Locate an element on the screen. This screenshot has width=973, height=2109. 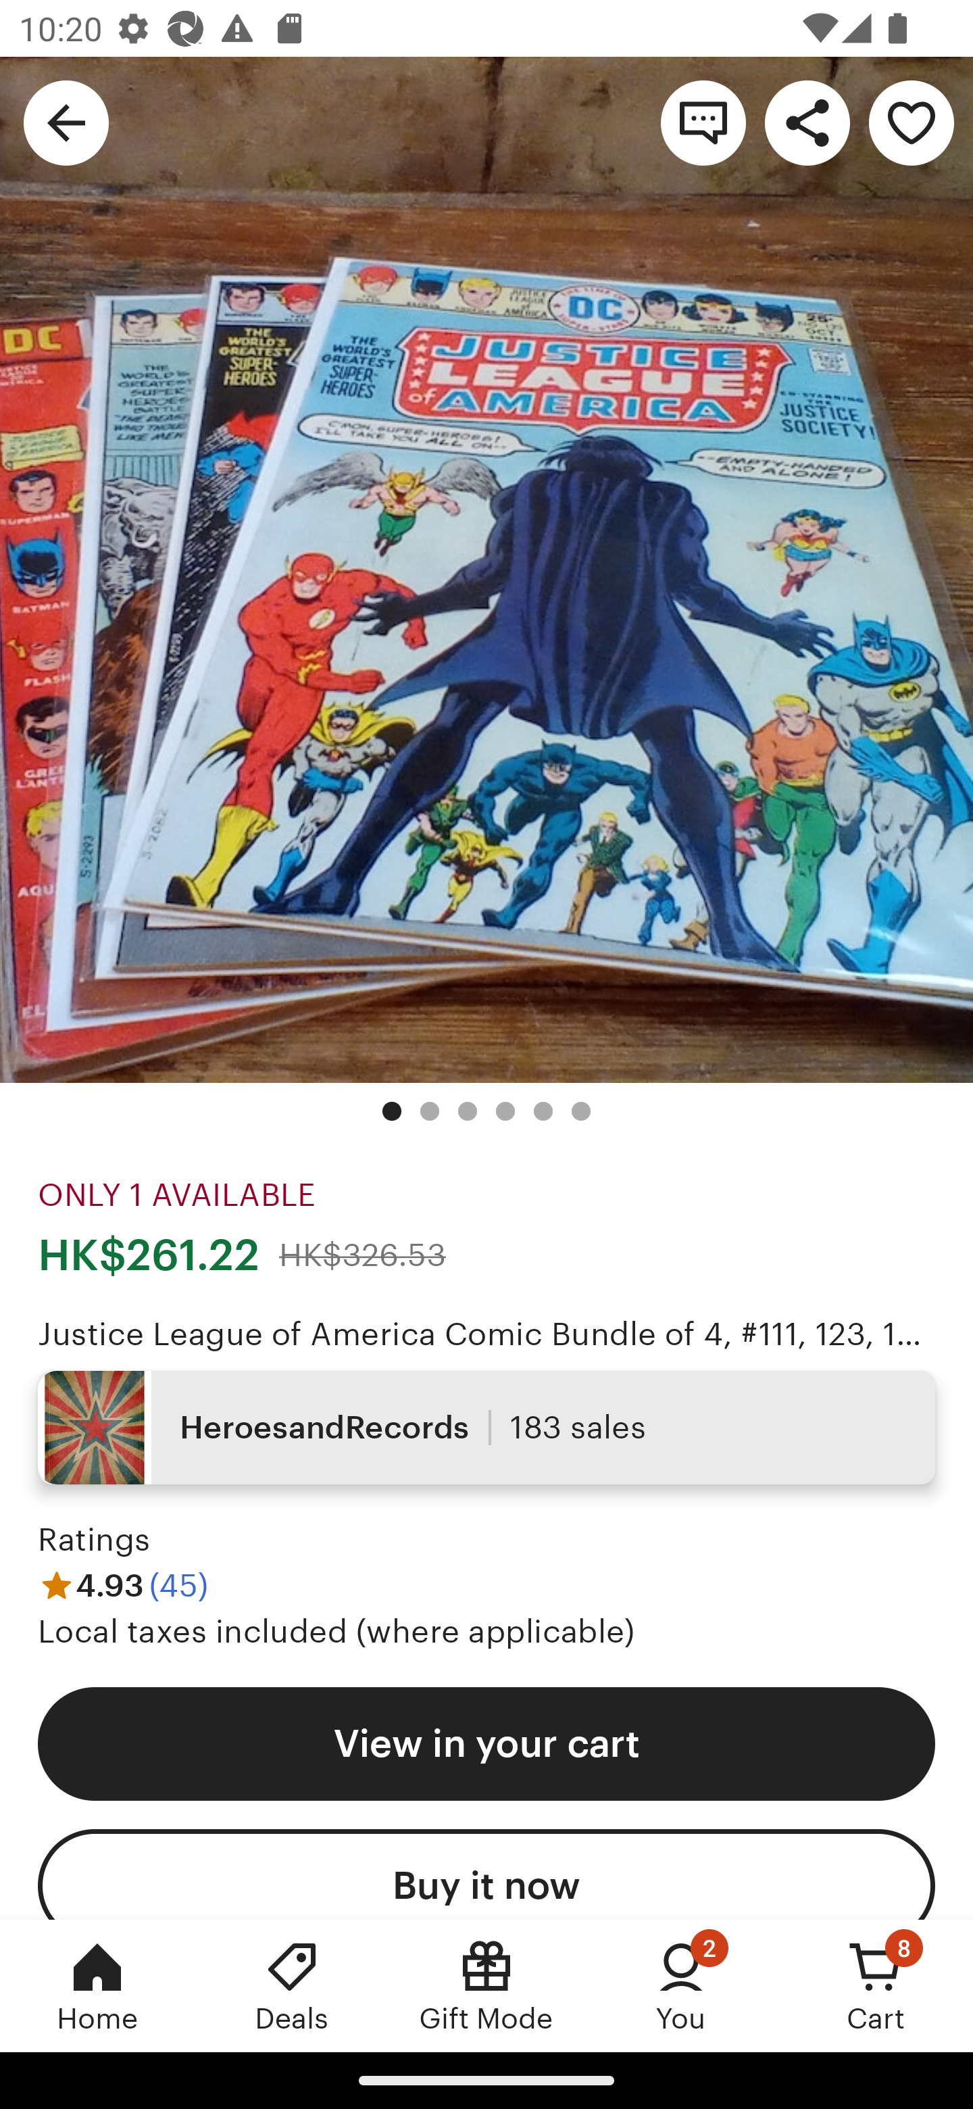
You, 2 new notifications You is located at coordinates (681, 1985).